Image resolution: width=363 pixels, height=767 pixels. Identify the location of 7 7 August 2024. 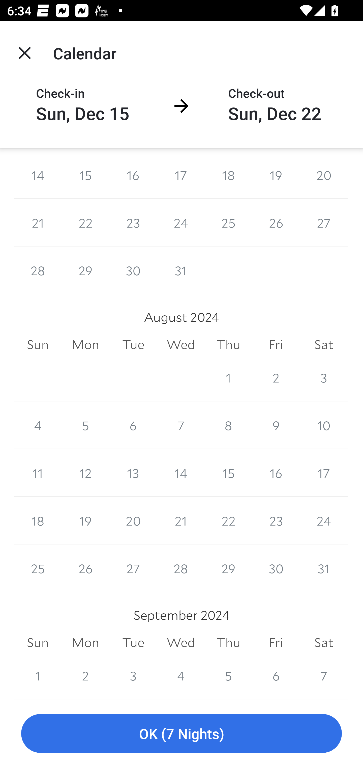
(181, 425).